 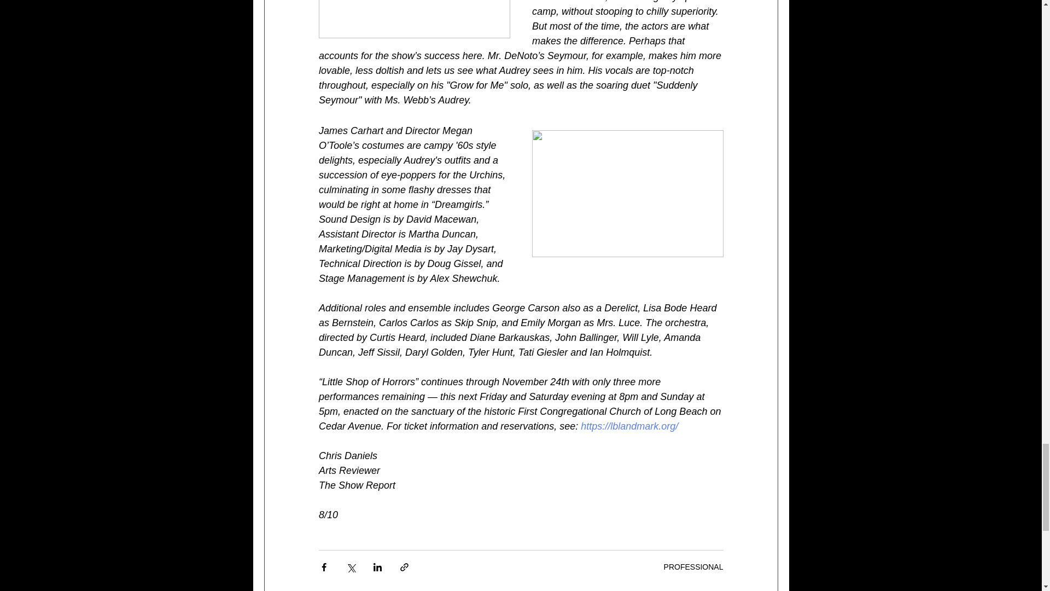 I want to click on PROFESSIONAL, so click(x=693, y=567).